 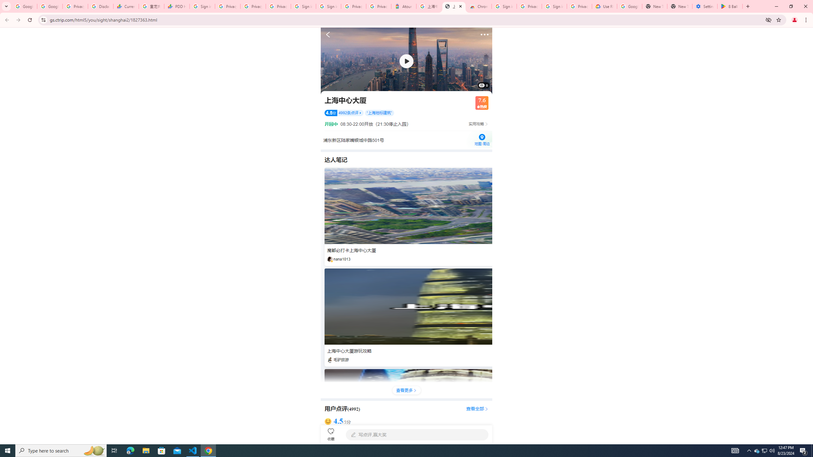 I want to click on Chrome Web Store - Color themes by Chrome, so click(x=479, y=6).